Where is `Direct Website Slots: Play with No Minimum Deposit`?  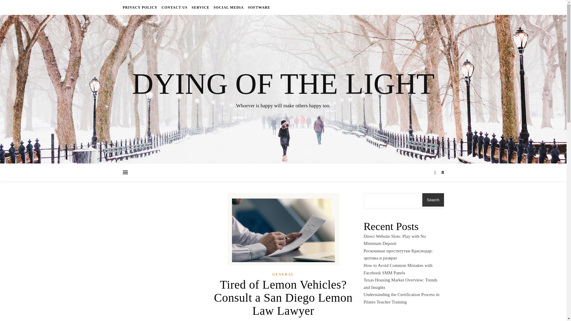
Direct Website Slots: Play with No Minimum Deposit is located at coordinates (394, 240).